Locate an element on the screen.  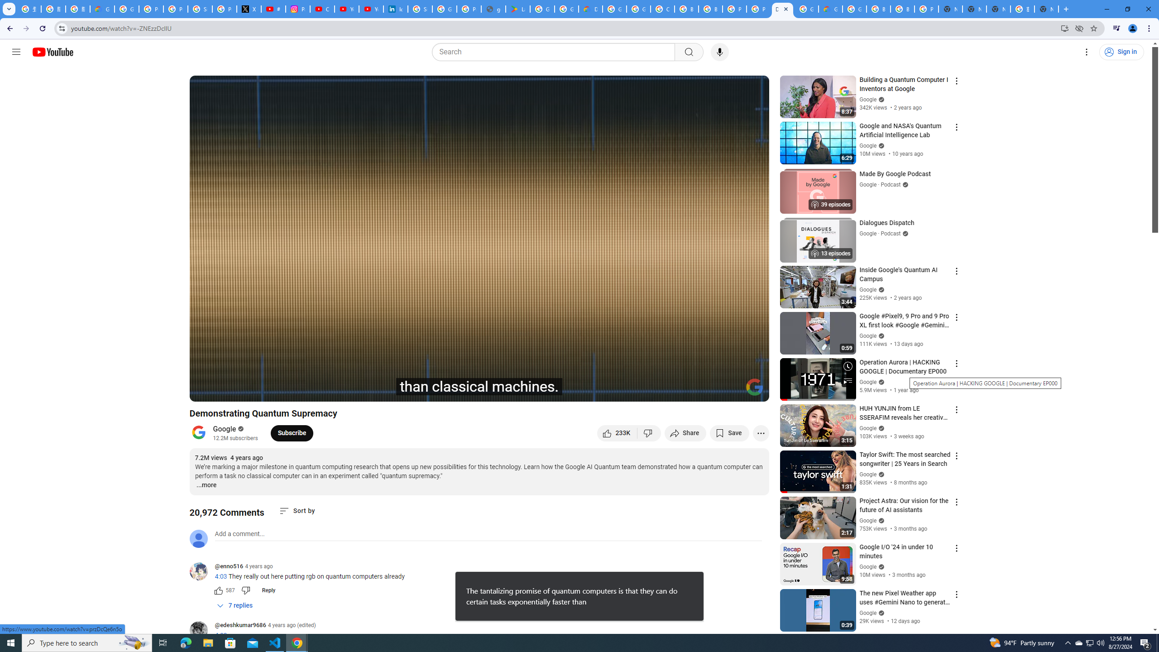
X is located at coordinates (249, 9).